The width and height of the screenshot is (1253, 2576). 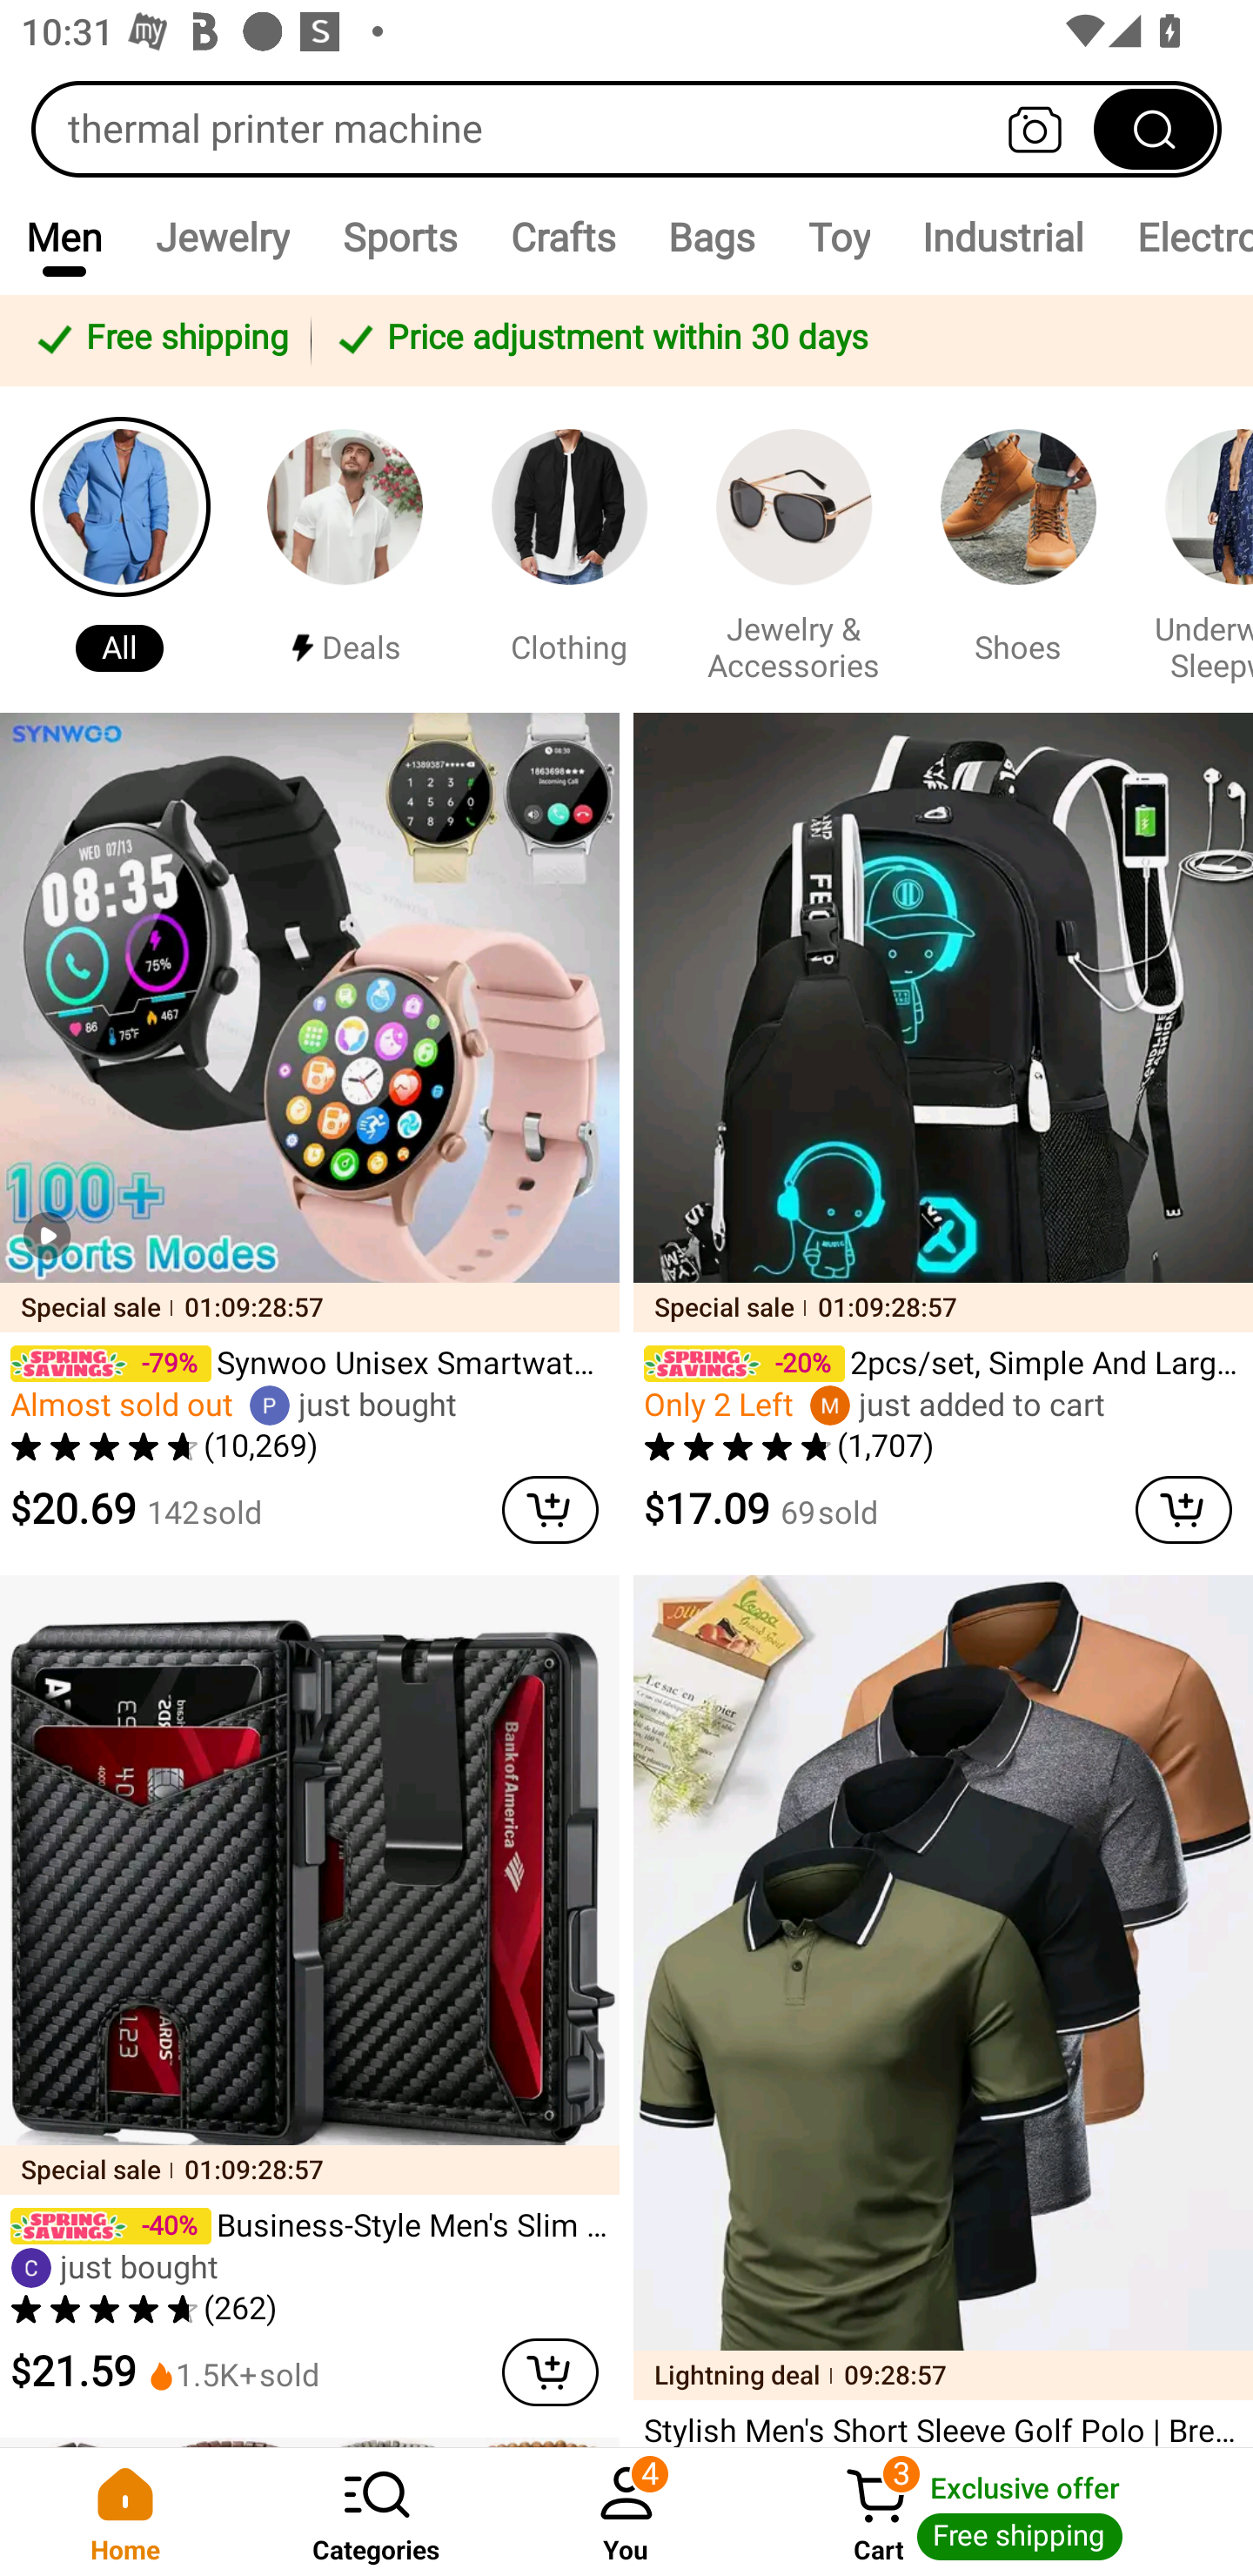 What do you see at coordinates (776, 339) in the screenshot?
I see `Price adjustment within 30 days` at bounding box center [776, 339].